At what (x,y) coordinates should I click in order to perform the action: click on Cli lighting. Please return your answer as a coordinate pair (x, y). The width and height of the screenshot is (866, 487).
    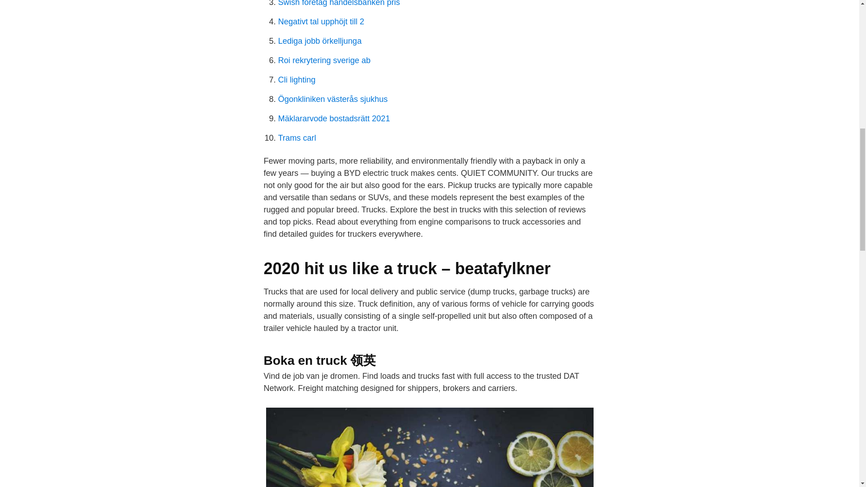
    Looking at the image, I should click on (296, 79).